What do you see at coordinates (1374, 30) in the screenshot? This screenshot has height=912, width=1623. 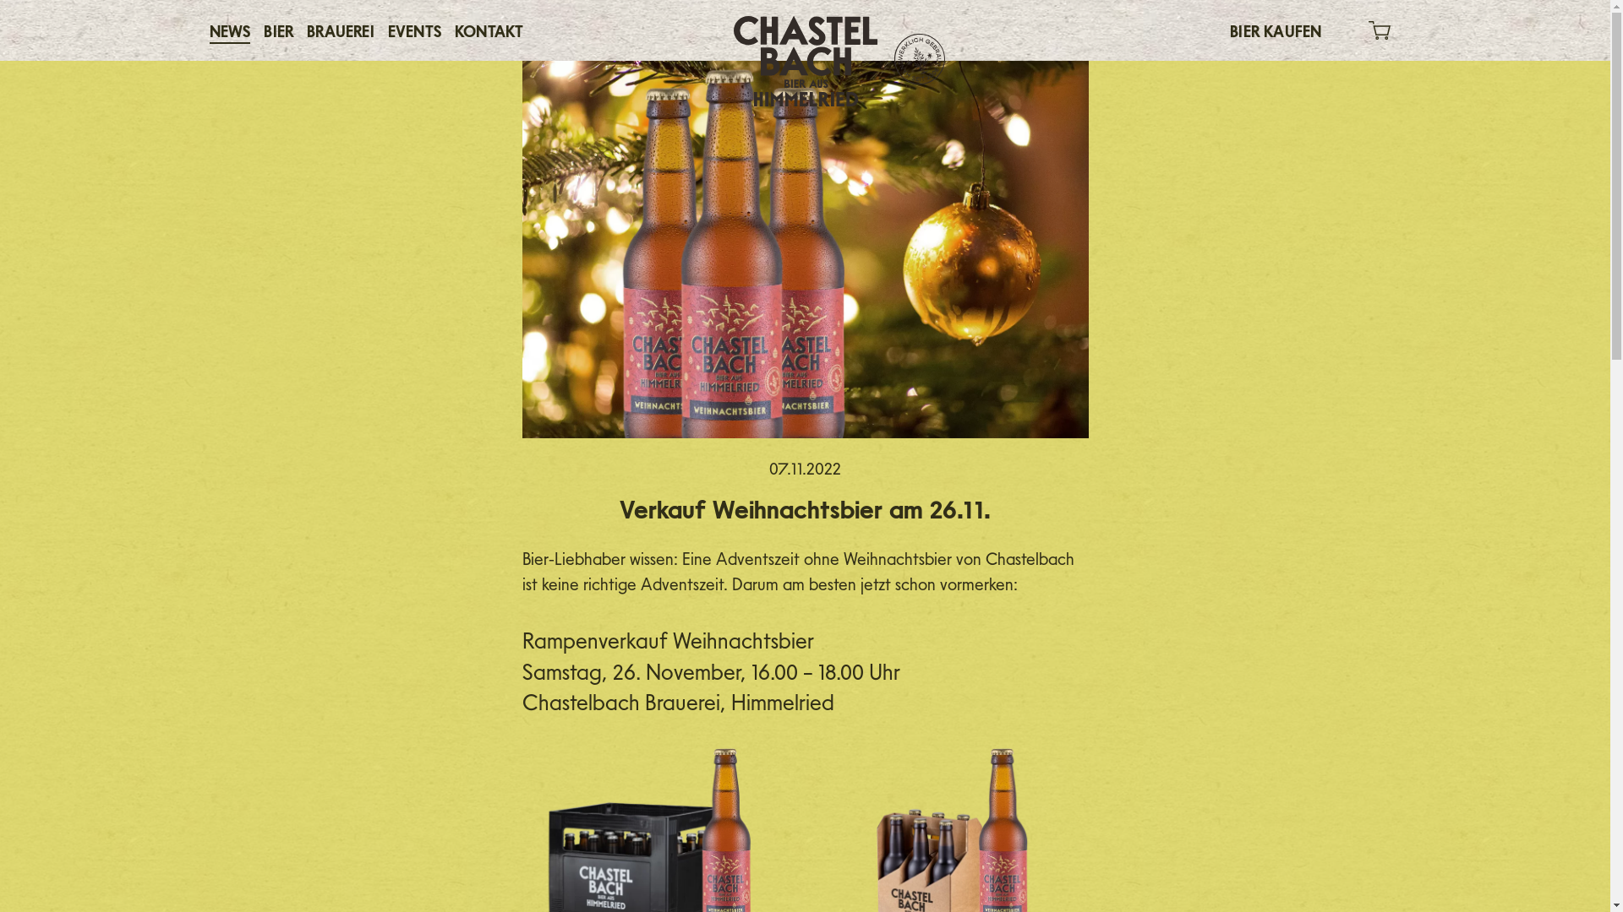 I see `View your shopping cart` at bounding box center [1374, 30].